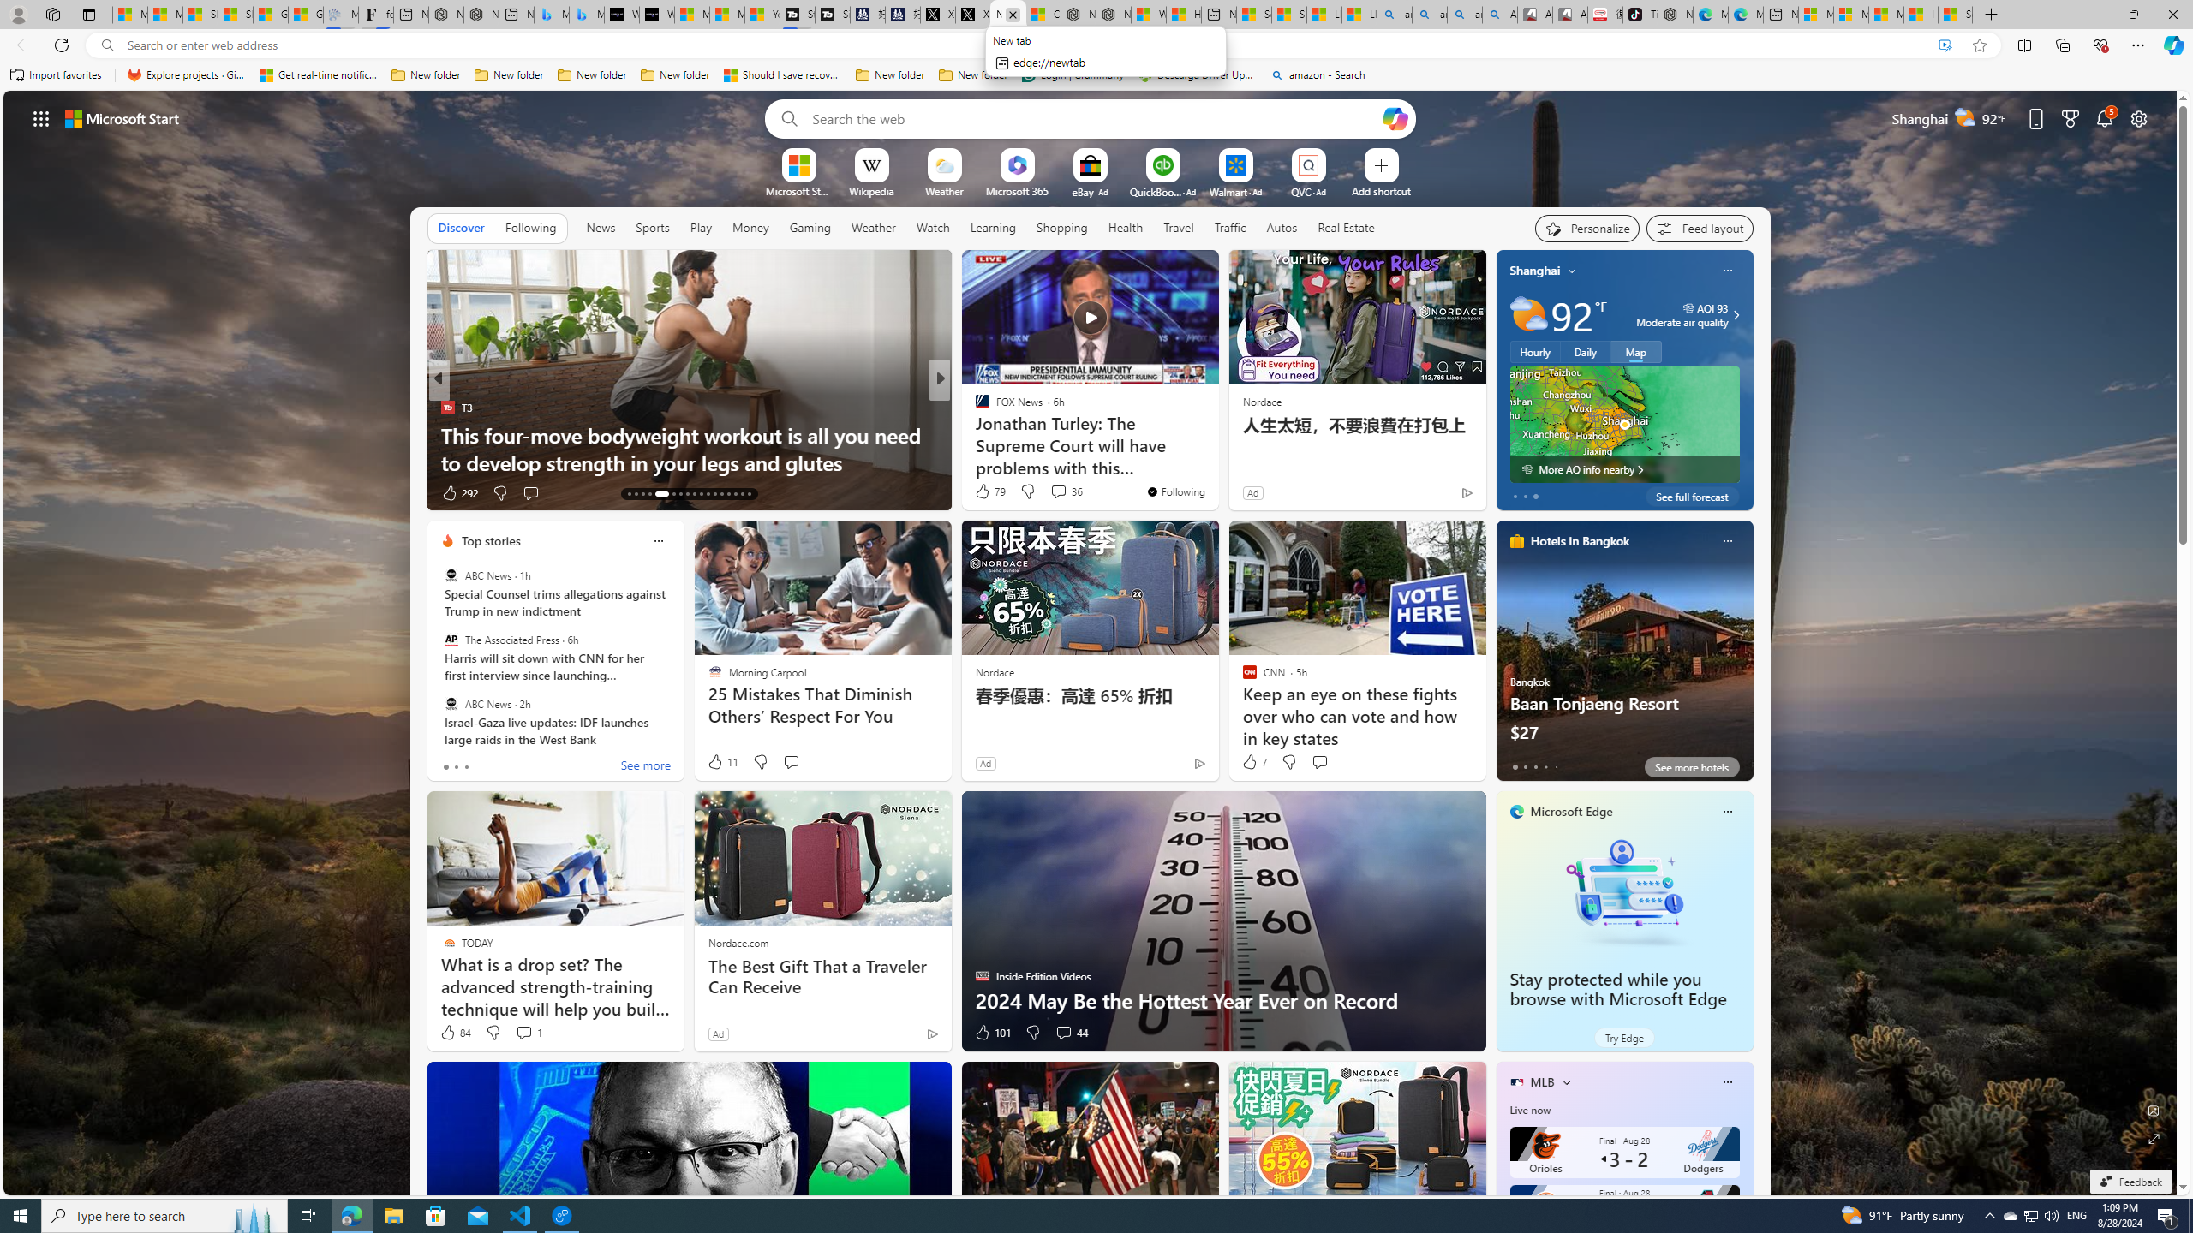 Image resolution: width=2193 pixels, height=1233 pixels. Describe the element at coordinates (1528, 315) in the screenshot. I see `Partly sunny` at that location.